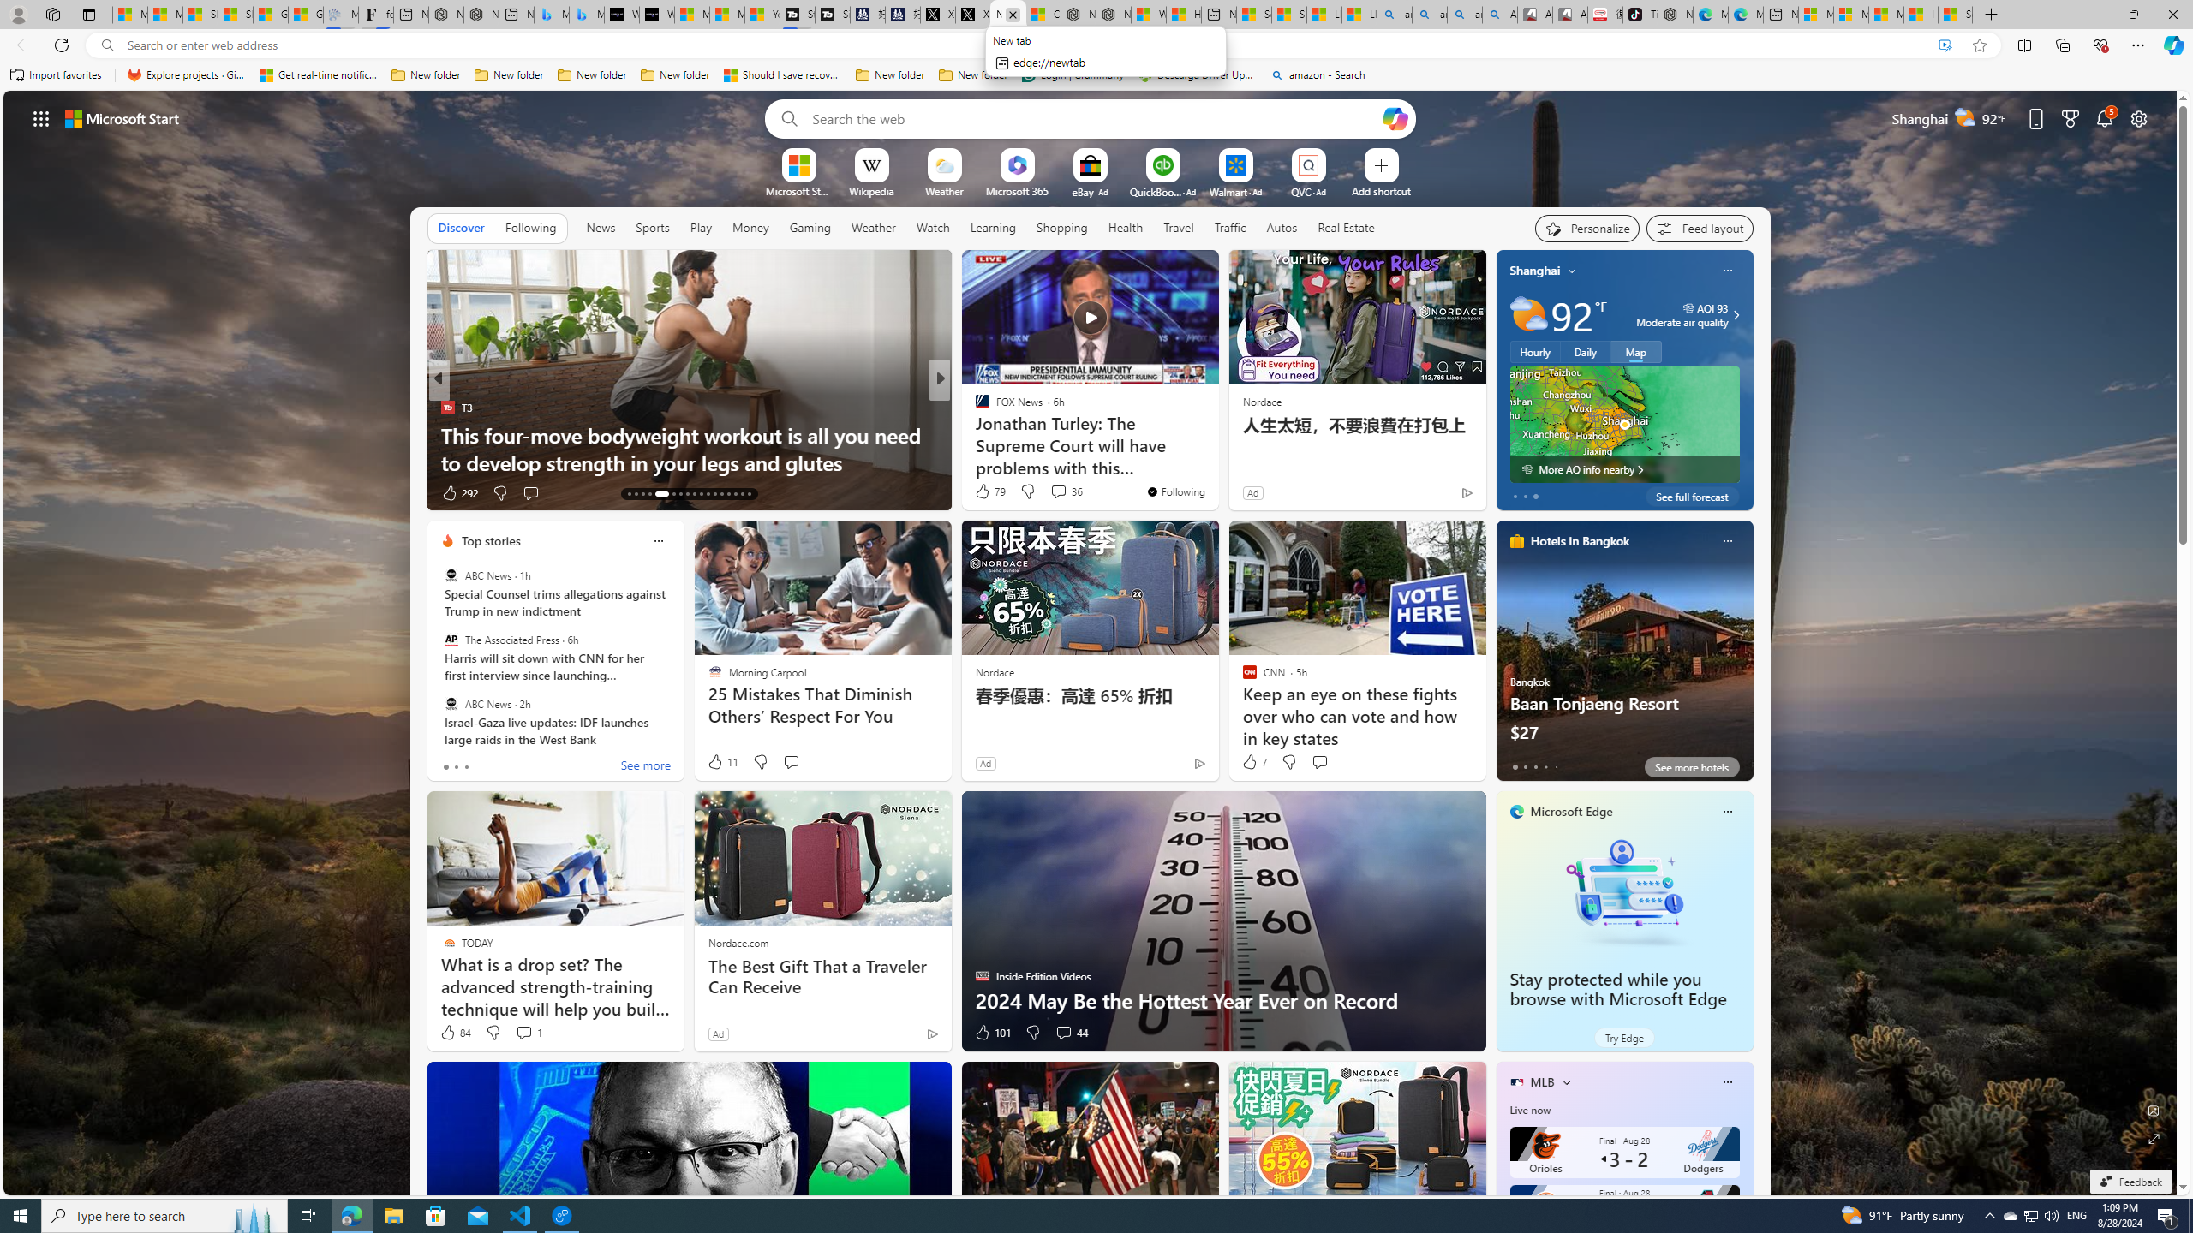 Image resolution: width=2193 pixels, height=1233 pixels. Describe the element at coordinates (1528, 315) in the screenshot. I see `Partly sunny` at that location.